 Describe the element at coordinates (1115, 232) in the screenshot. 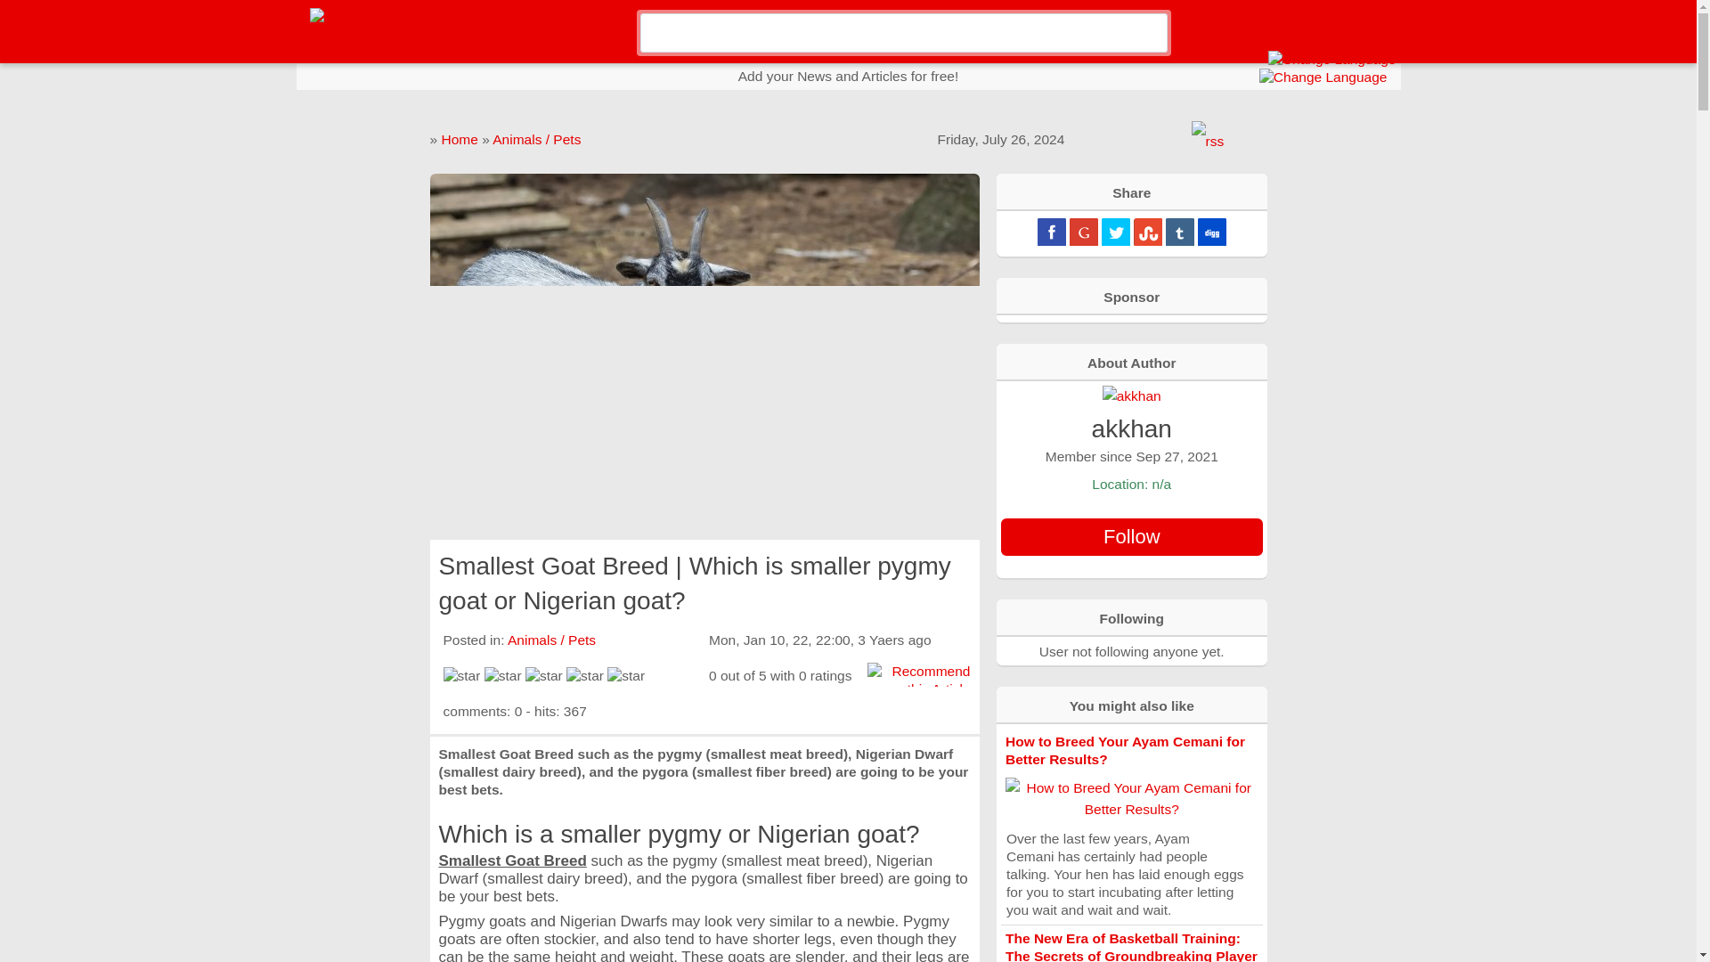

I see `Share this page on twitter` at that location.